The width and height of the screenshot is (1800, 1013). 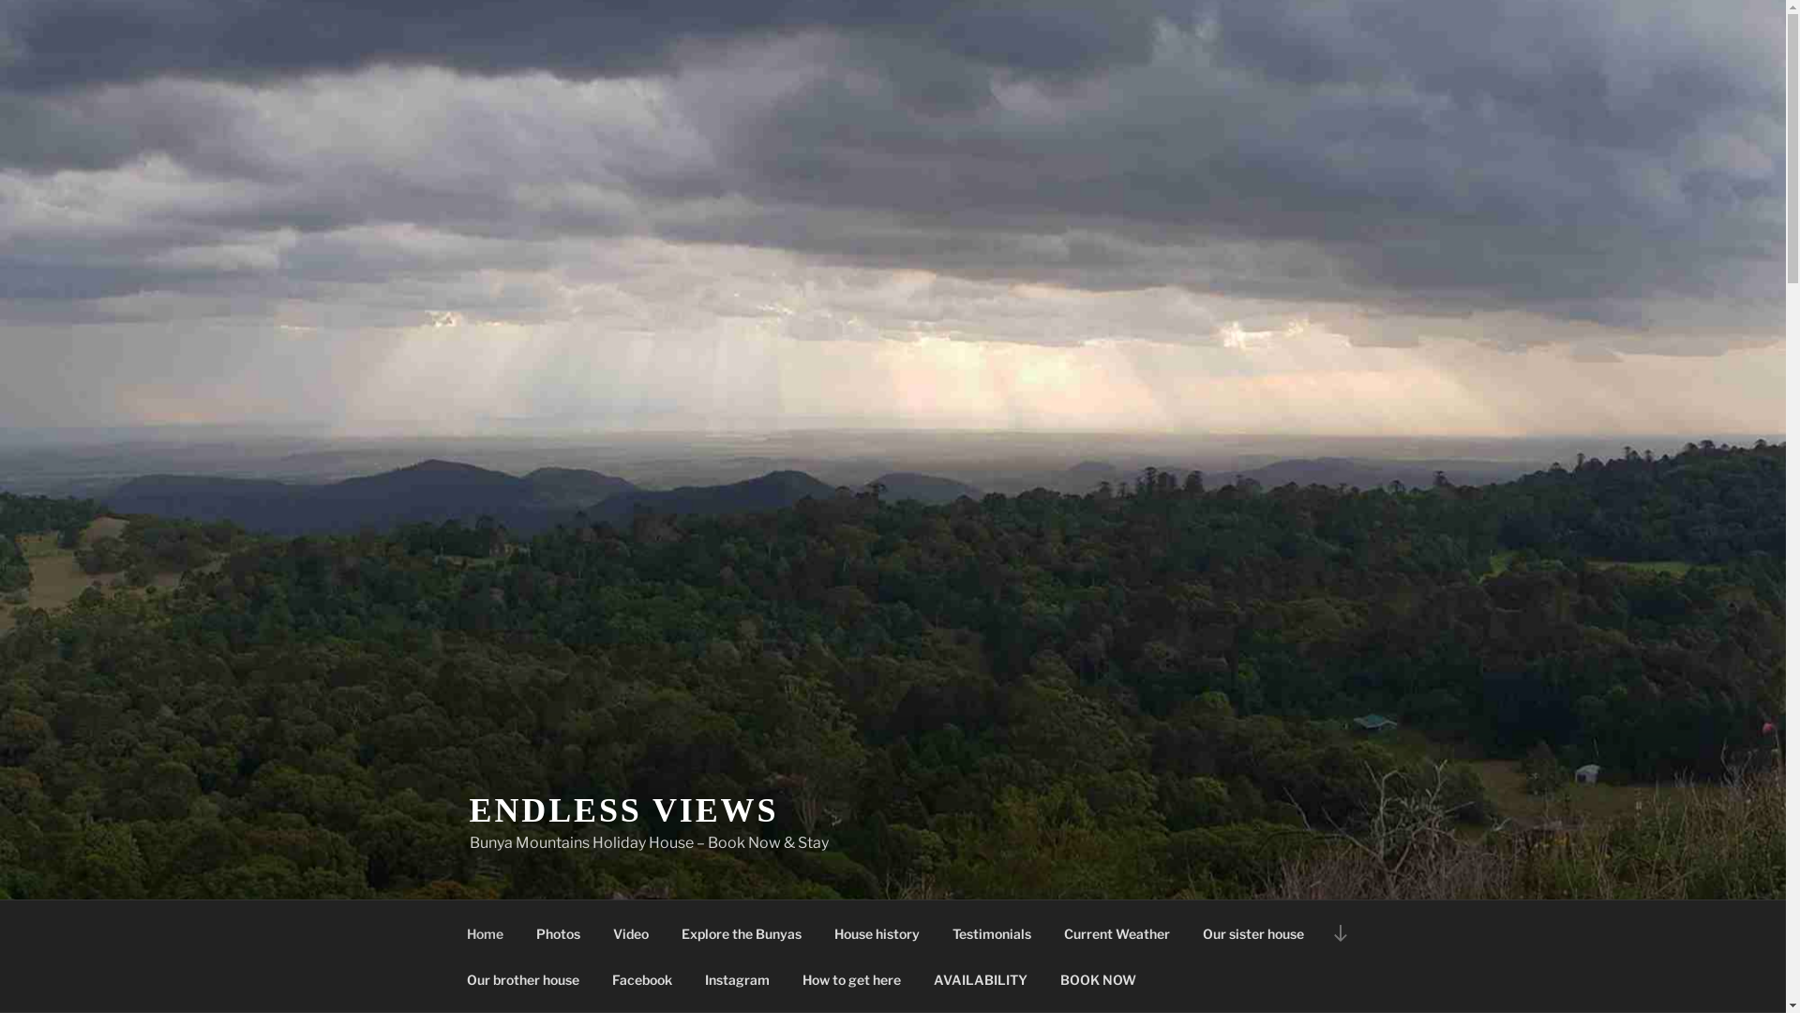 I want to click on Scroll down to content, so click(x=1340, y=932).